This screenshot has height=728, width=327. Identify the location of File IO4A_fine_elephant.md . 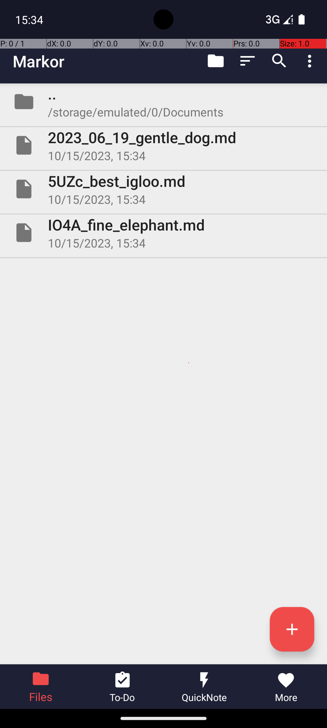
(163, 232).